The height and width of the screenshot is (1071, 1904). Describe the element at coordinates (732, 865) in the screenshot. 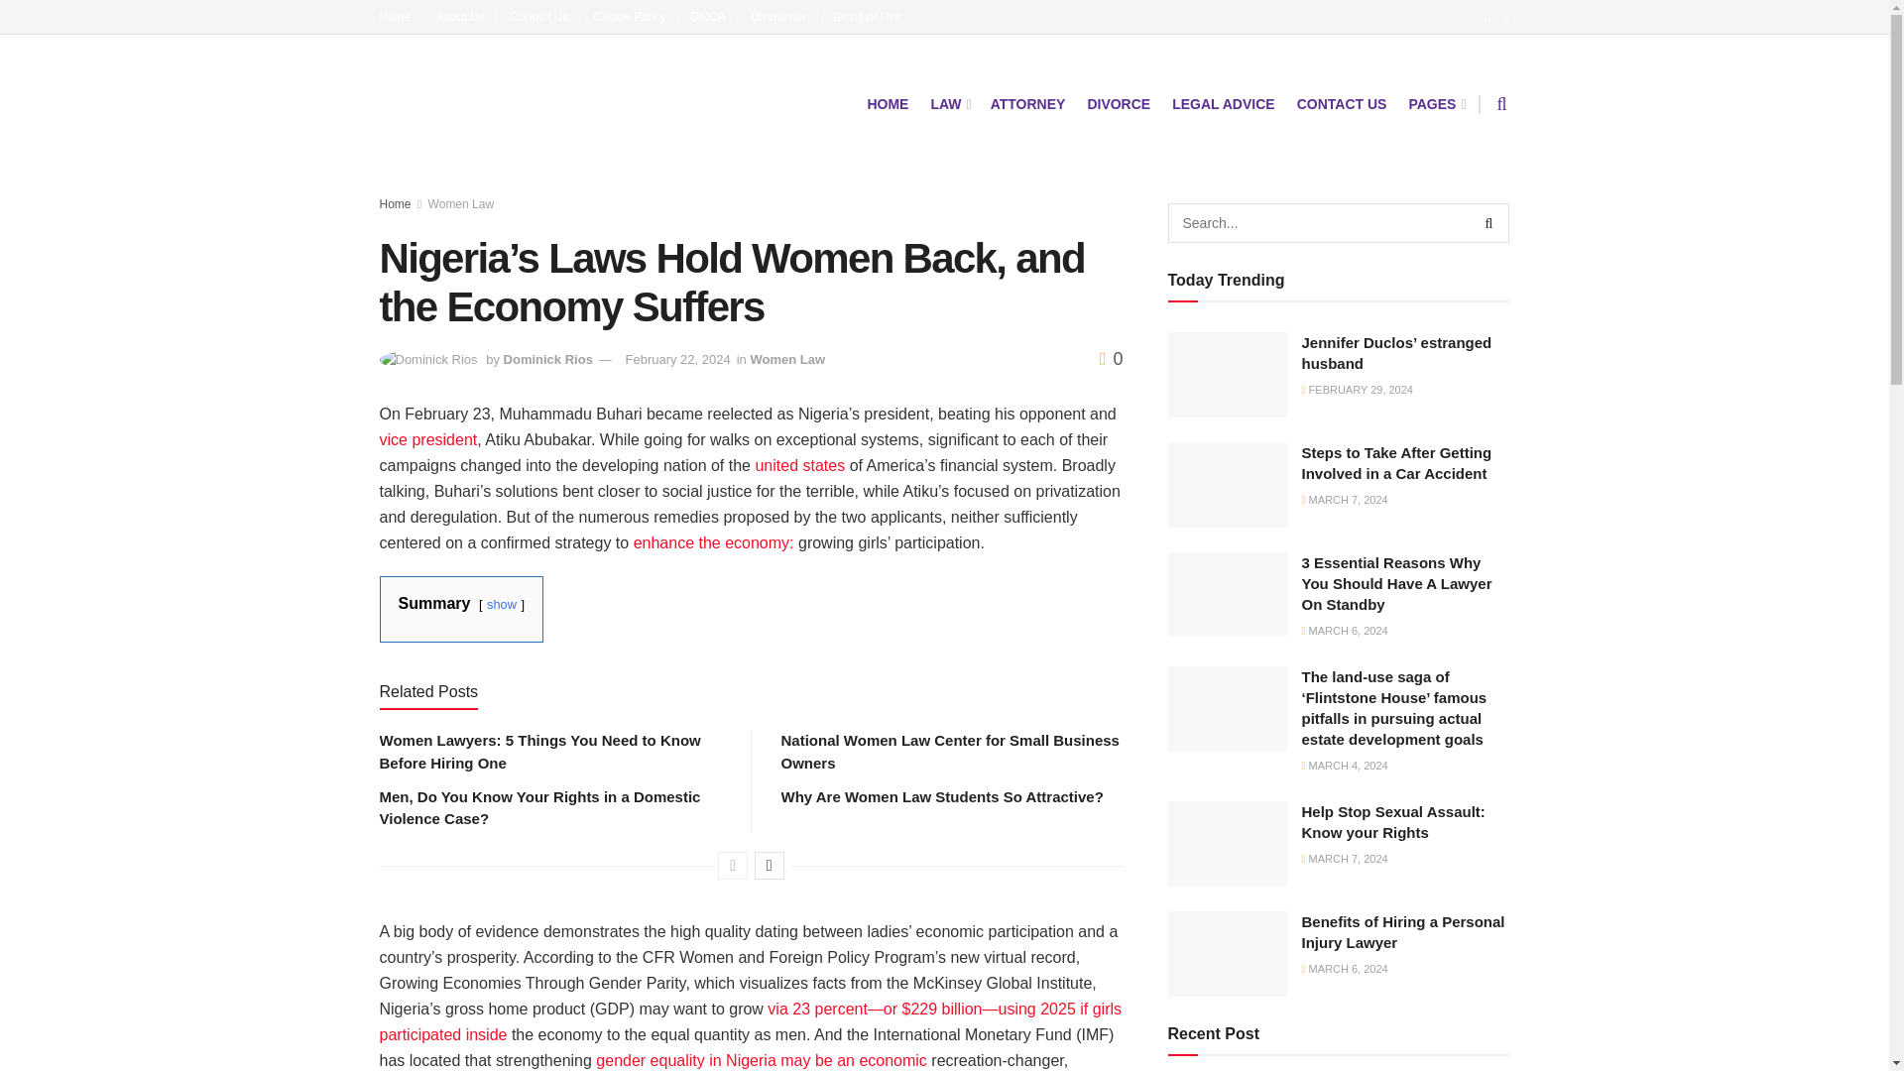

I see `Previous` at that location.